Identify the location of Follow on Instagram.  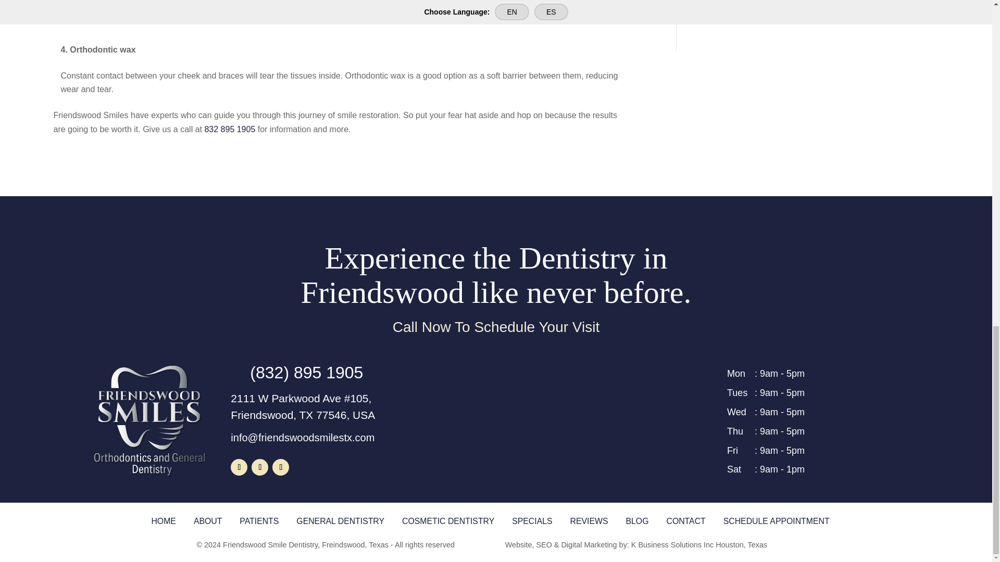
(280, 467).